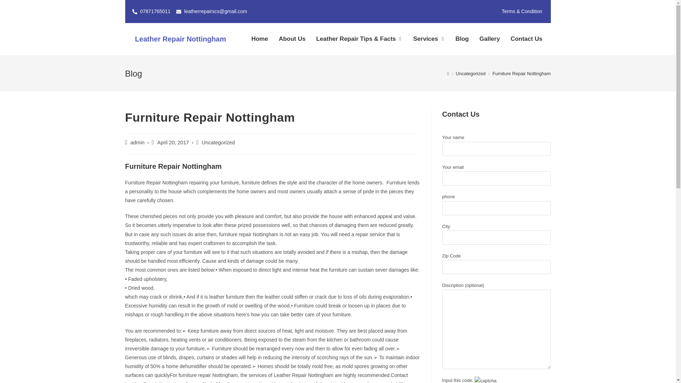  Describe the element at coordinates (151, 11) in the screenshot. I see `07871765011` at that location.